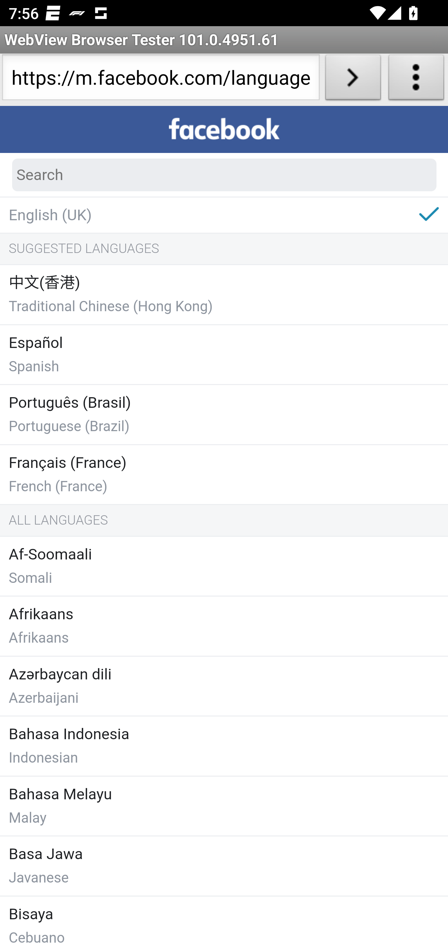  Describe the element at coordinates (224, 686) in the screenshot. I see `Azərbaycan diliAzerbaijani` at that location.